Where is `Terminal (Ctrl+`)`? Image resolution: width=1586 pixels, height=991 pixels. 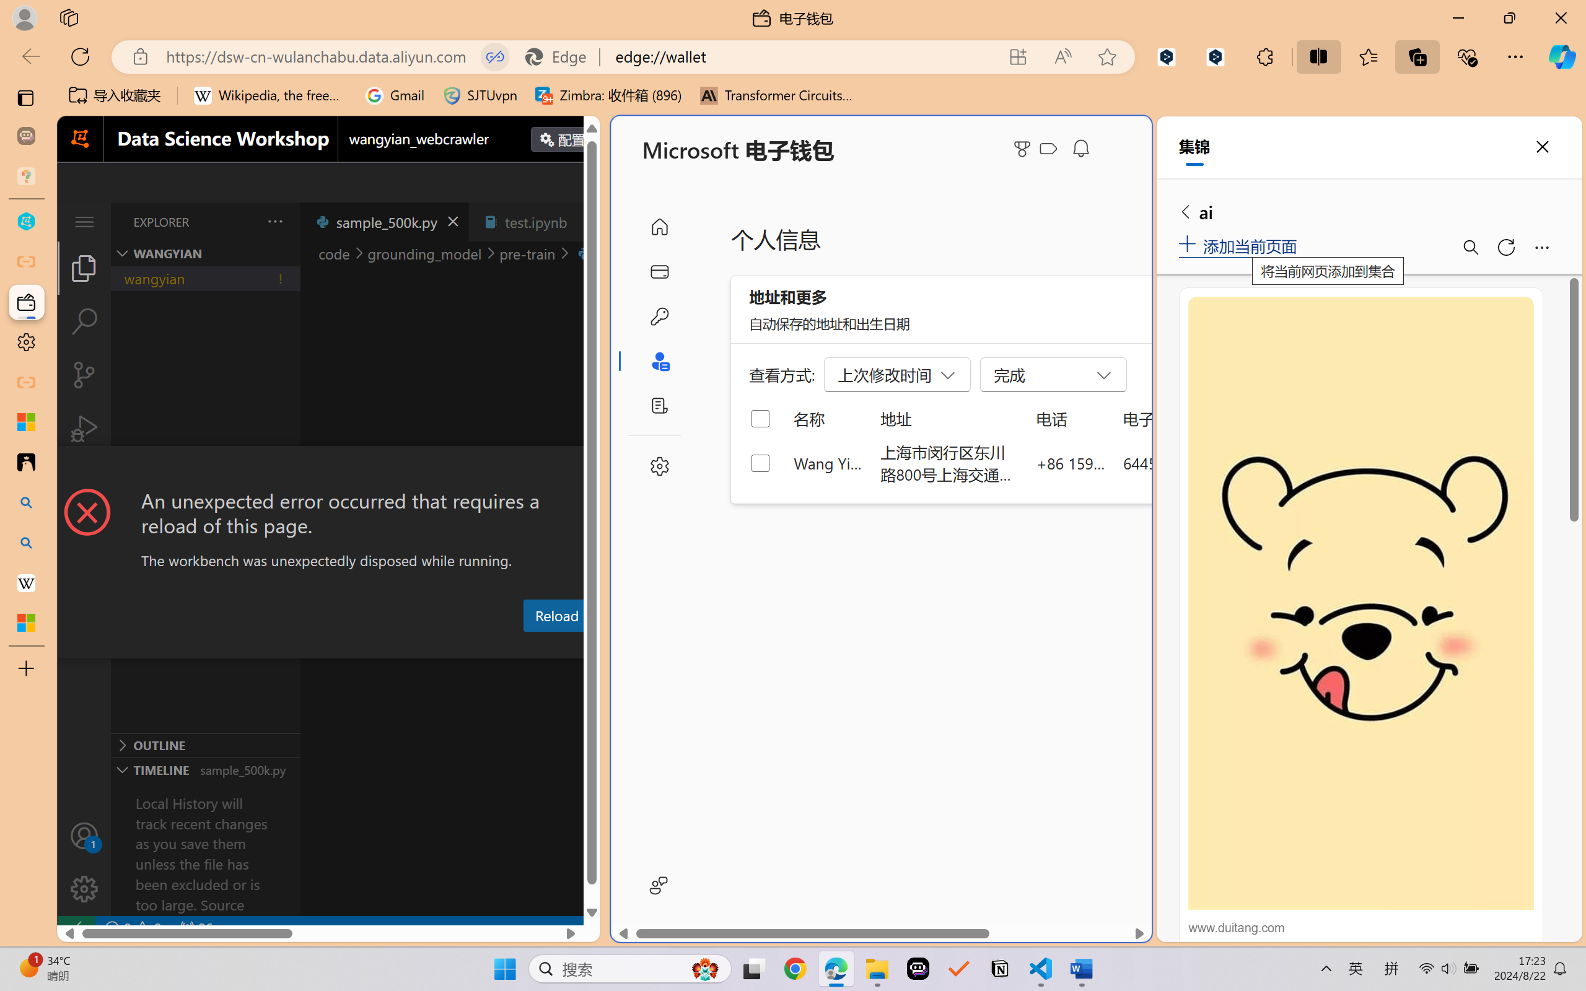
Terminal (Ctrl+`) is located at coordinates (632, 646).